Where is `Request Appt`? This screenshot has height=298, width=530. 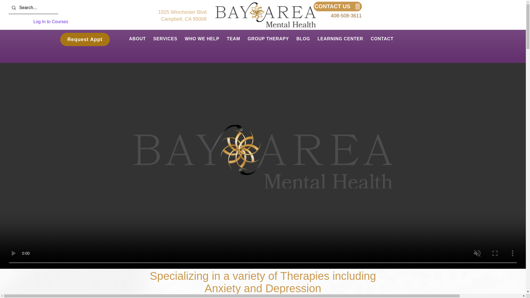
Request Appt is located at coordinates (85, 39).